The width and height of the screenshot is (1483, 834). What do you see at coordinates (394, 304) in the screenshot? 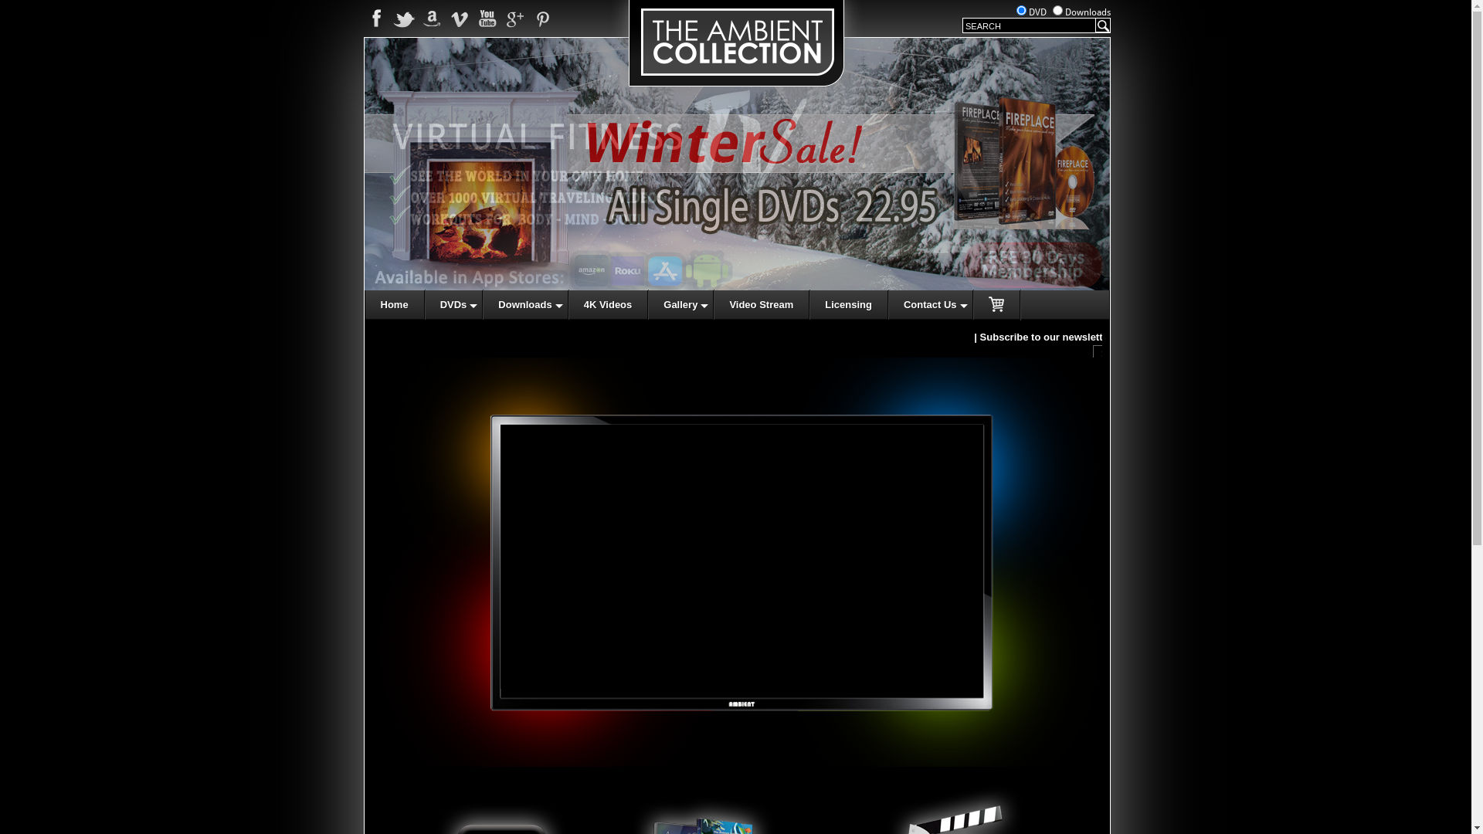
I see `Home` at bounding box center [394, 304].